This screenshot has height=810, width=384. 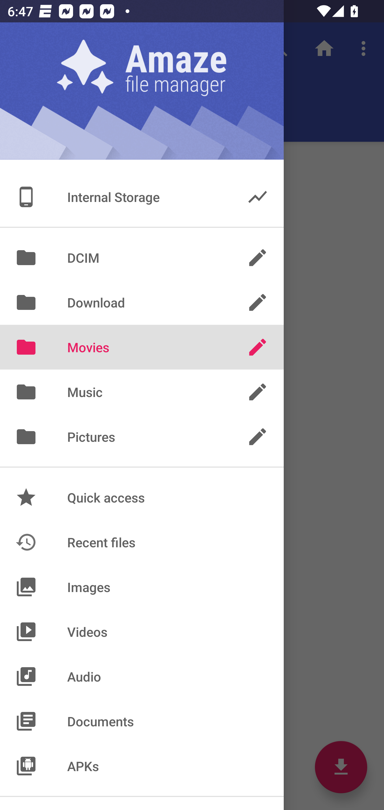 I want to click on Pictures, so click(x=142, y=437).